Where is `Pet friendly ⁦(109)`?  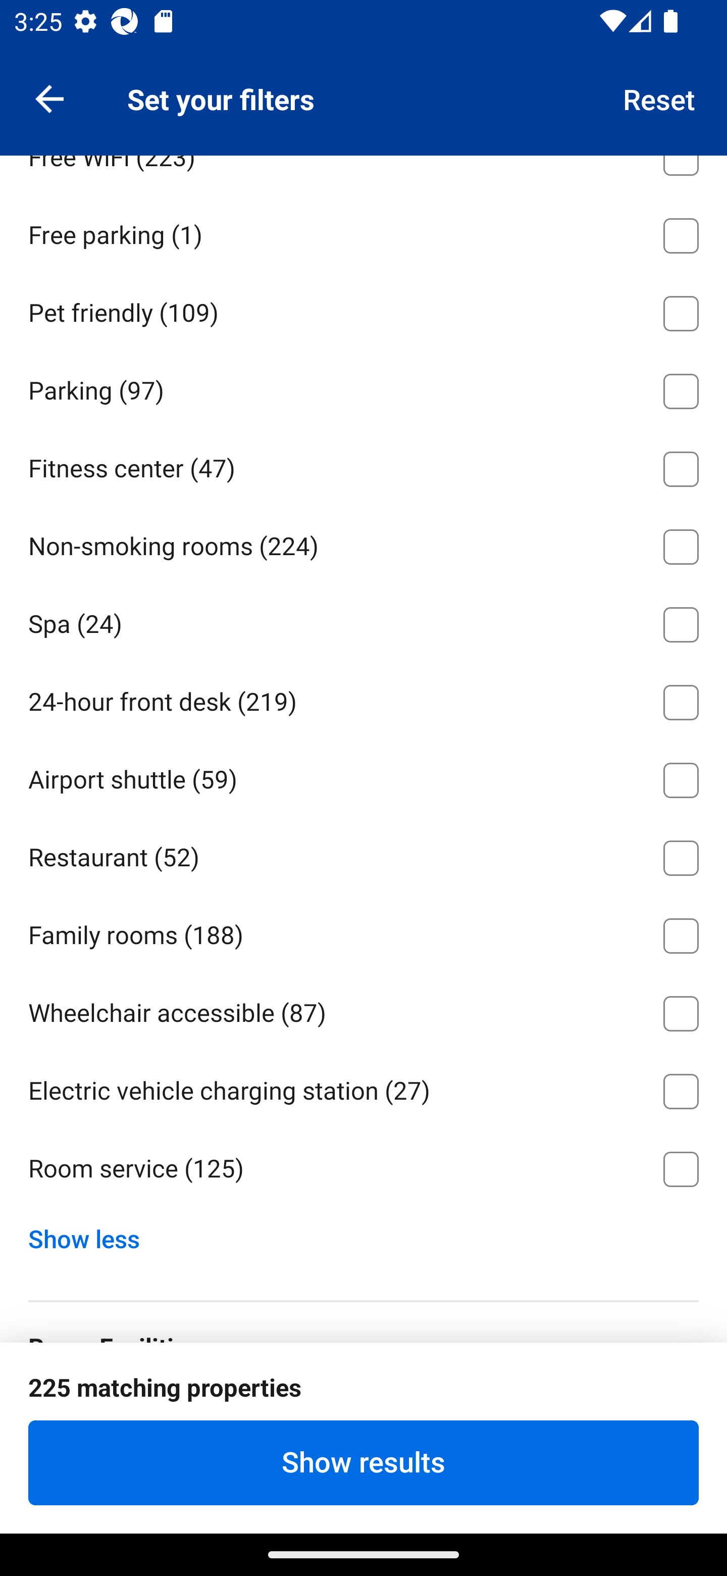 Pet friendly ⁦(109) is located at coordinates (363, 309).